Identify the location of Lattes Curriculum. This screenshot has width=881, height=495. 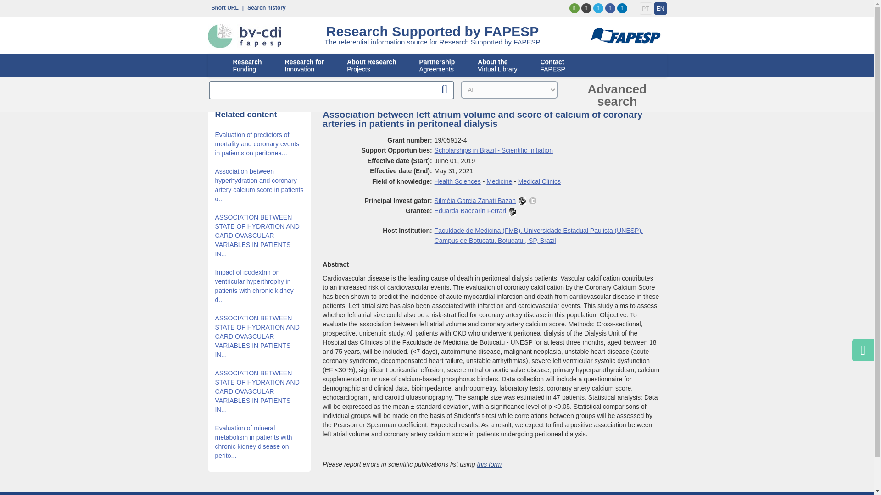
(585, 8).